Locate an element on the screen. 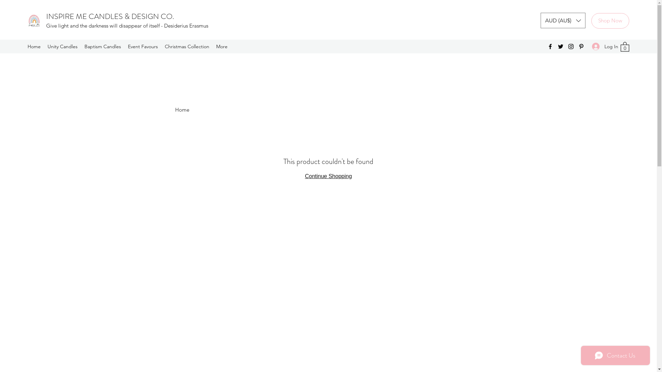 The width and height of the screenshot is (662, 372). Shop Now is located at coordinates (610, 21).